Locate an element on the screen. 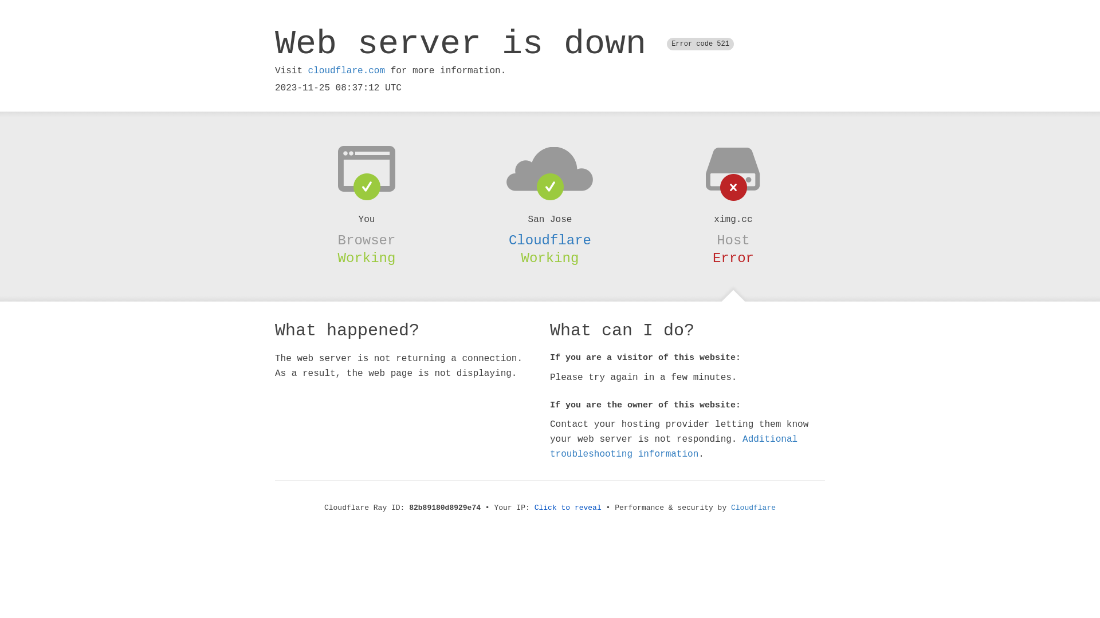  cloudflare.com is located at coordinates (347, 71).